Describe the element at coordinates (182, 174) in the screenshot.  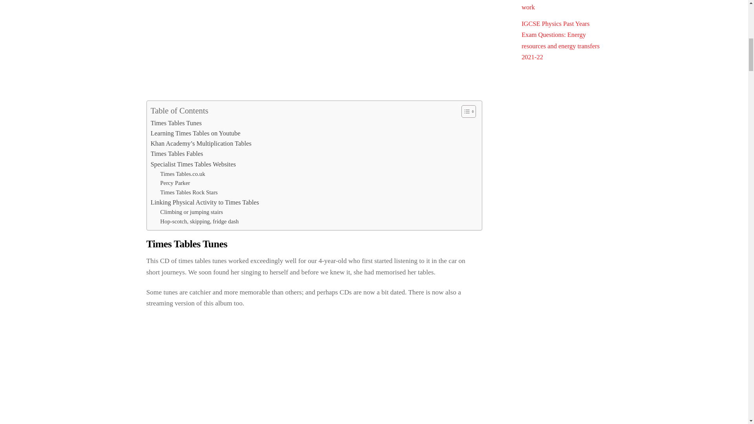
I see `Times Tables.co.uk` at that location.